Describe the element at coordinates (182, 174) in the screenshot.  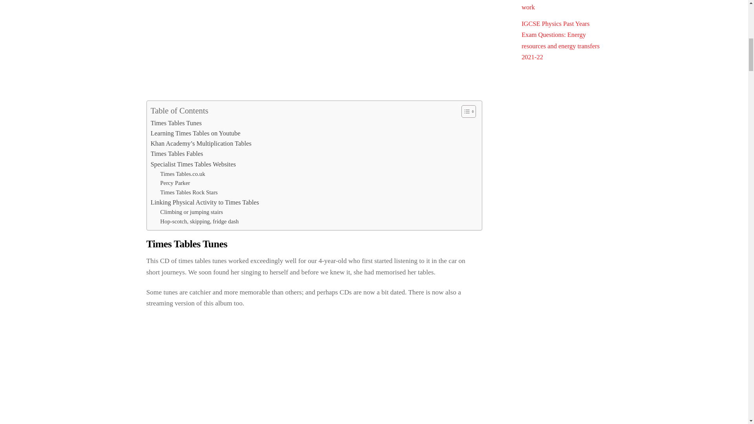
I see `Times Tables.co.uk` at that location.